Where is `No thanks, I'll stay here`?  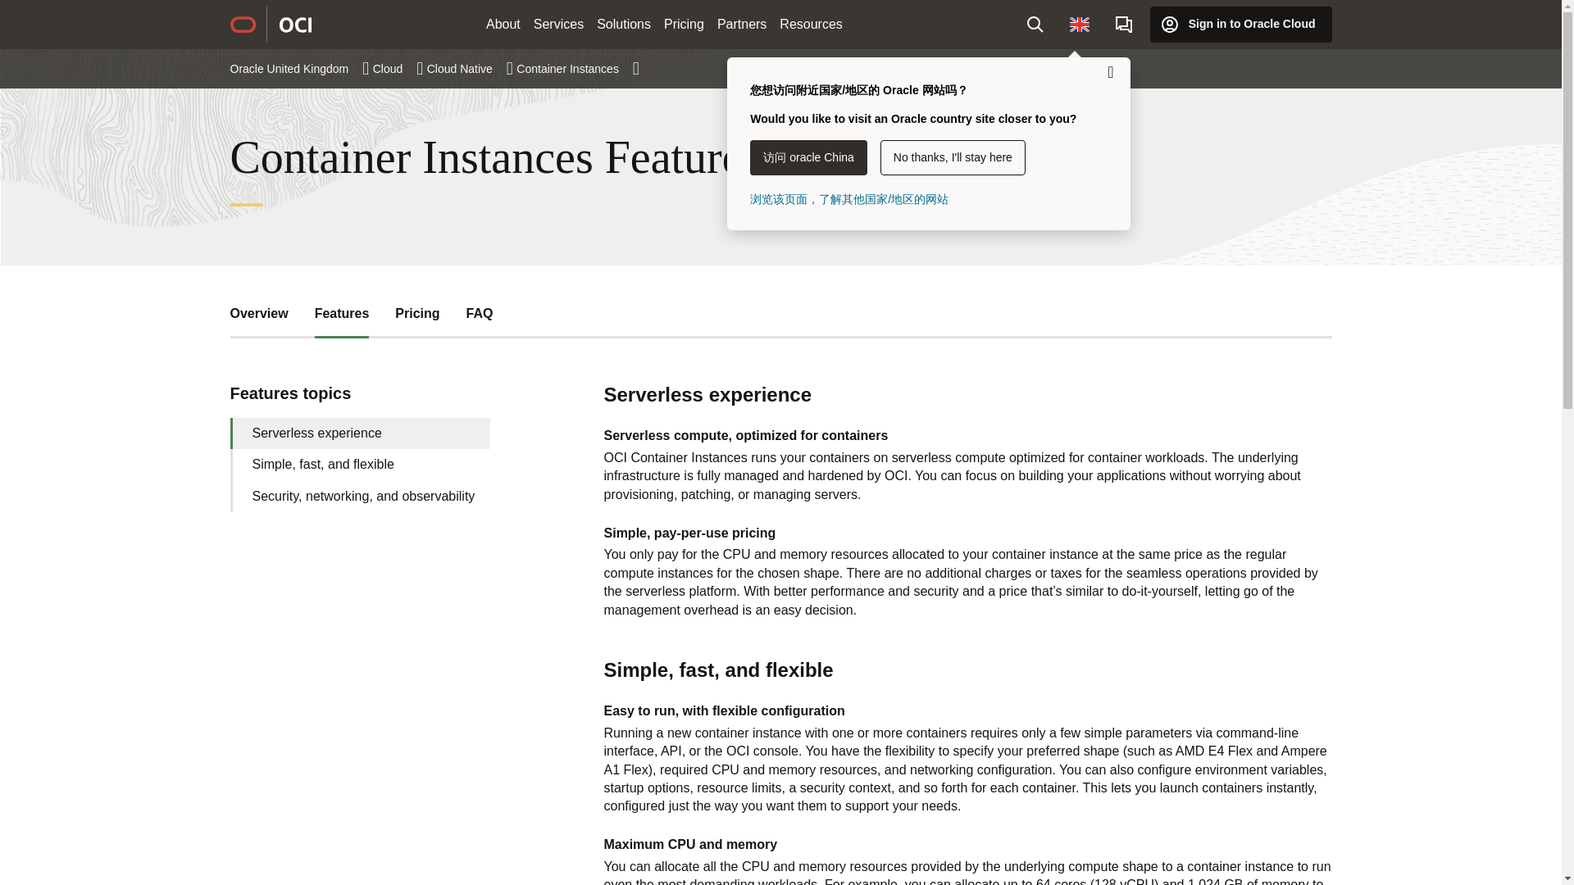 No thanks, I'll stay here is located at coordinates (953, 157).